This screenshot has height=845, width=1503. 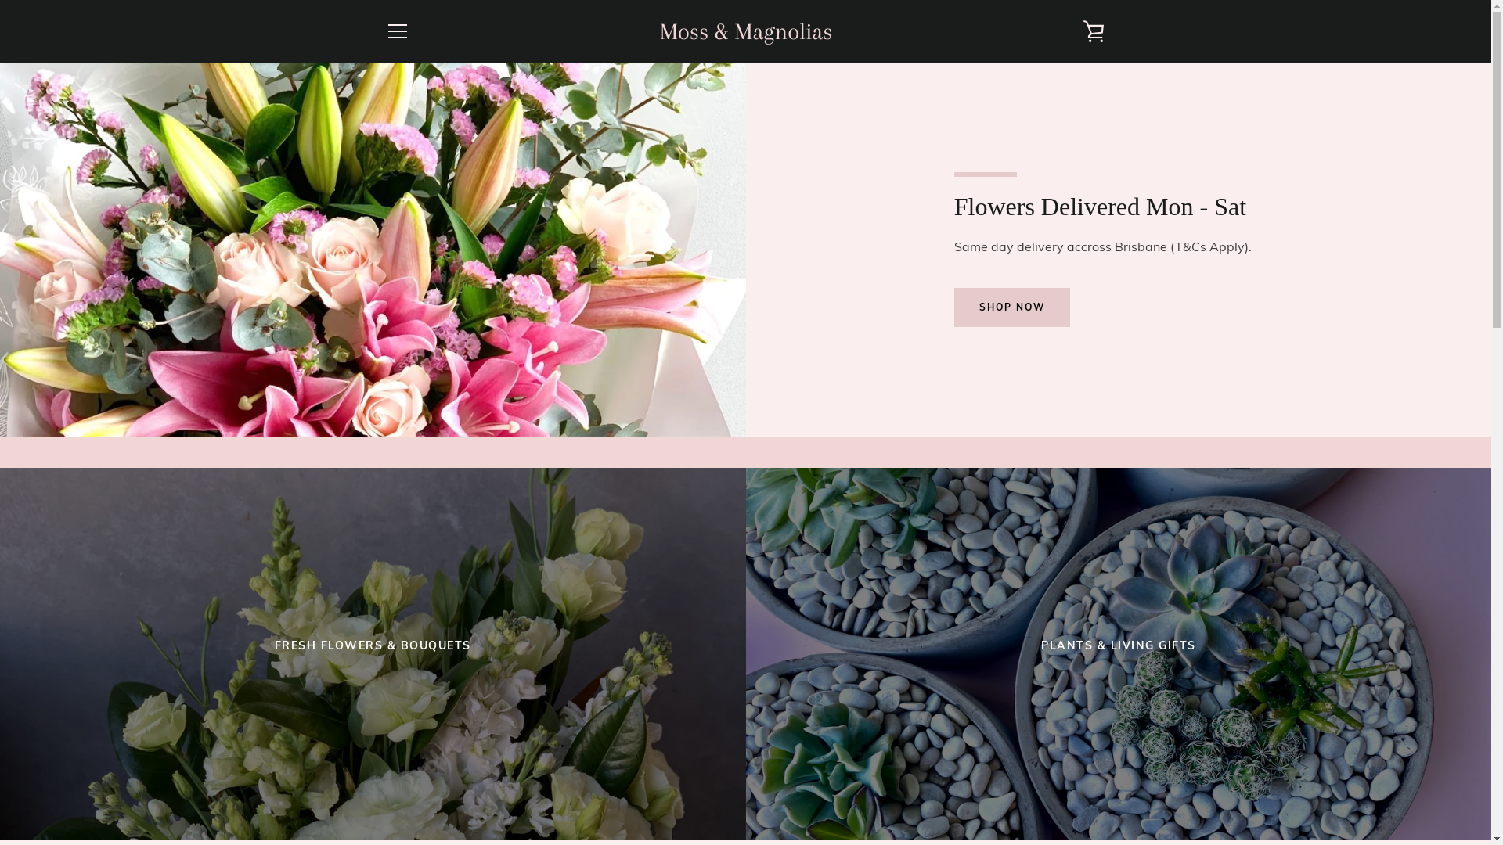 What do you see at coordinates (418, 653) in the screenshot?
I see `CONTACT US` at bounding box center [418, 653].